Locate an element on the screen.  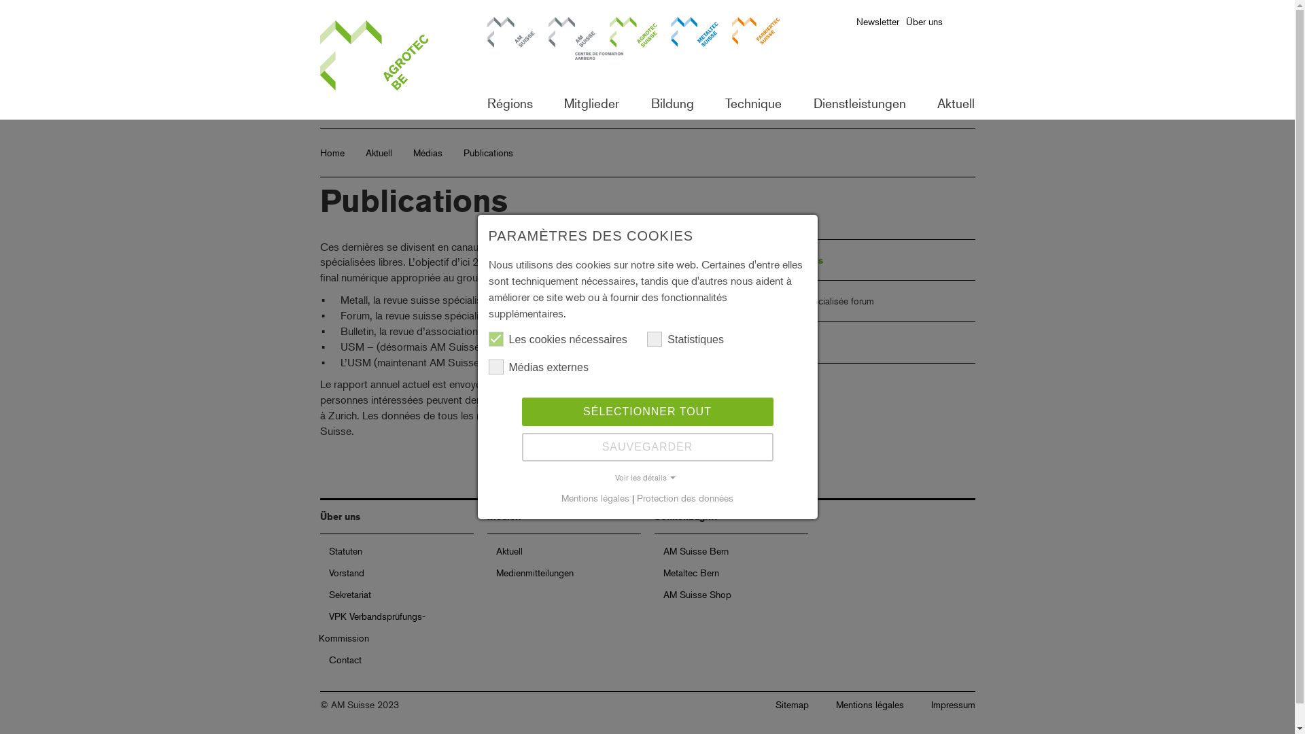
Newsletter is located at coordinates (881, 25).